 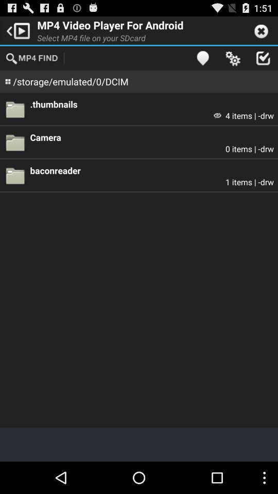 I want to click on flip until .thumbnails item, so click(x=152, y=104).